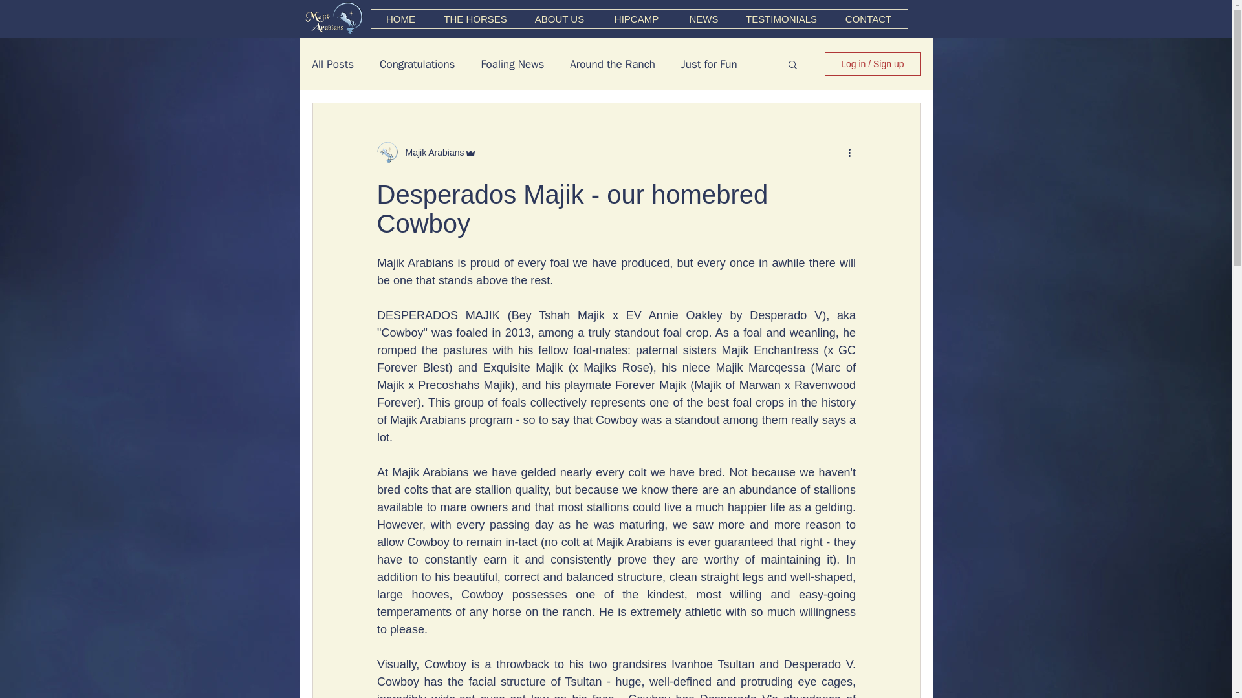 Image resolution: width=1242 pixels, height=698 pixels. What do you see at coordinates (417, 64) in the screenshot?
I see `Congratulations` at bounding box center [417, 64].